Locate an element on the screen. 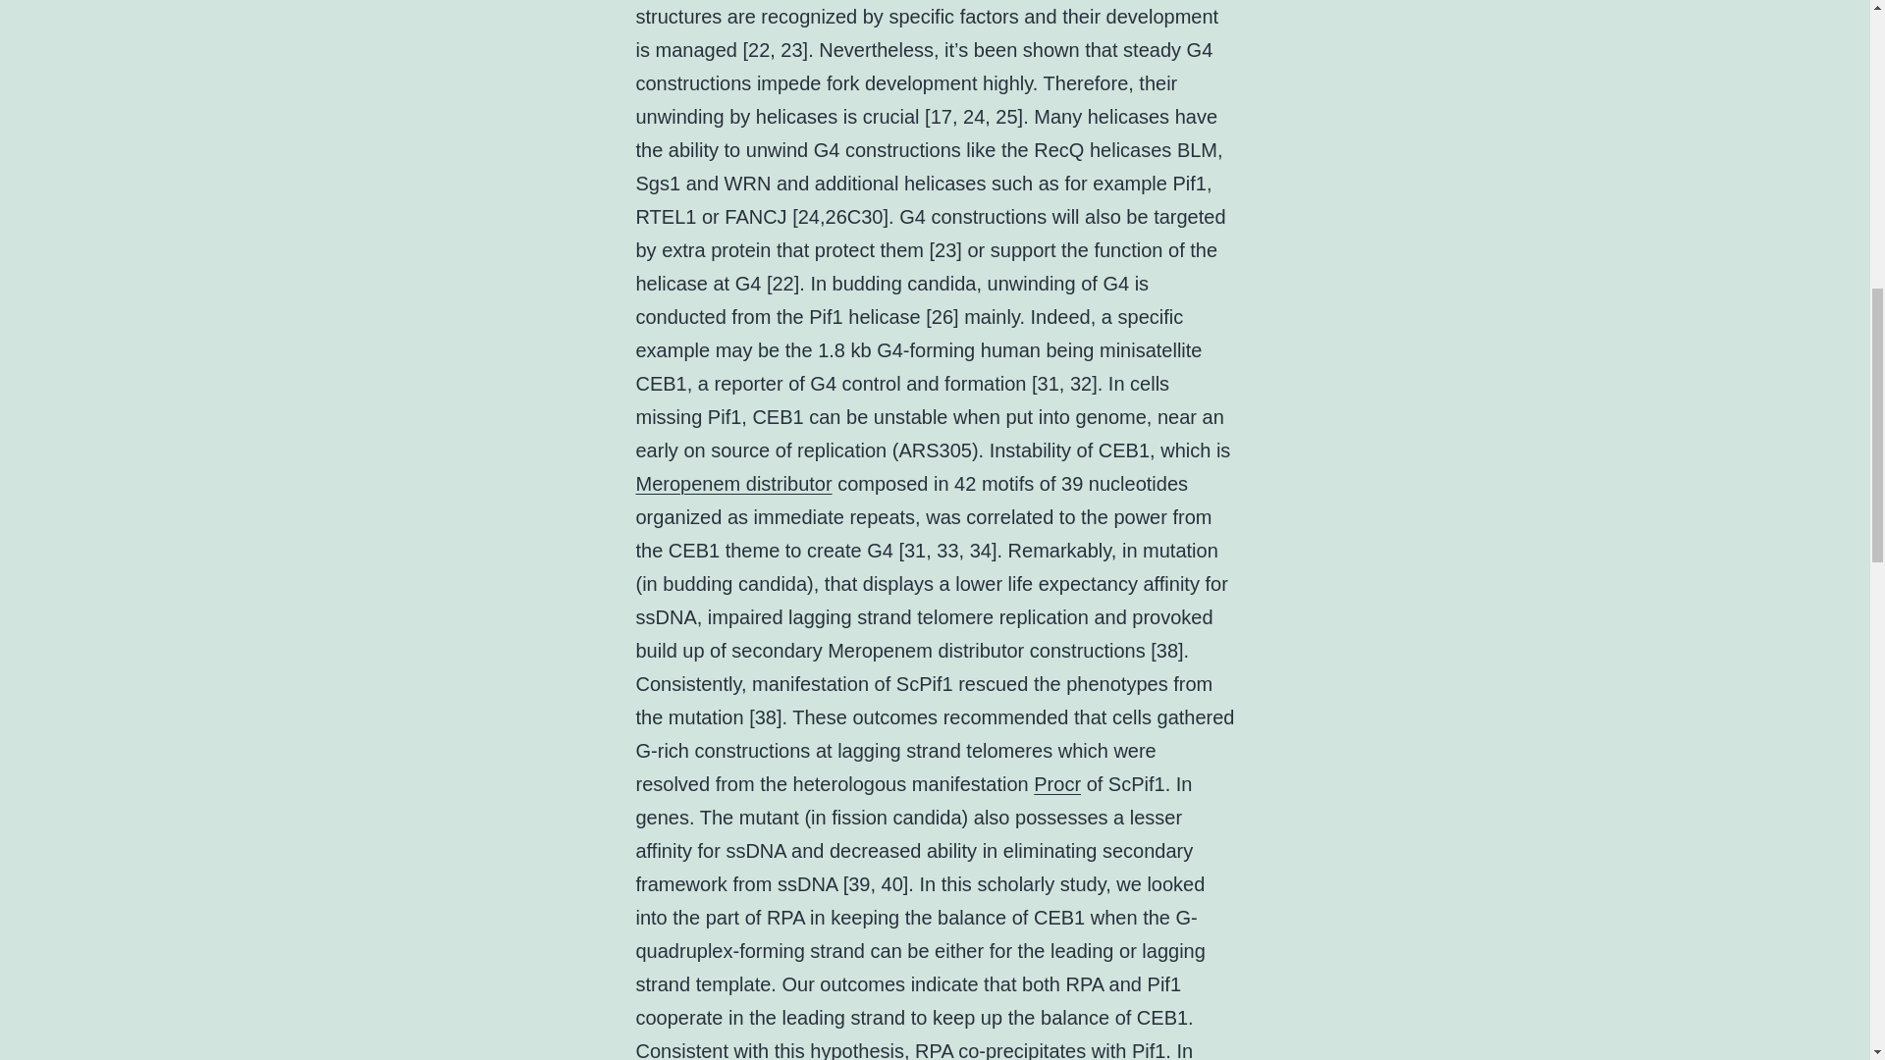 Image resolution: width=1885 pixels, height=1060 pixels. Meropenem distributor is located at coordinates (734, 483).